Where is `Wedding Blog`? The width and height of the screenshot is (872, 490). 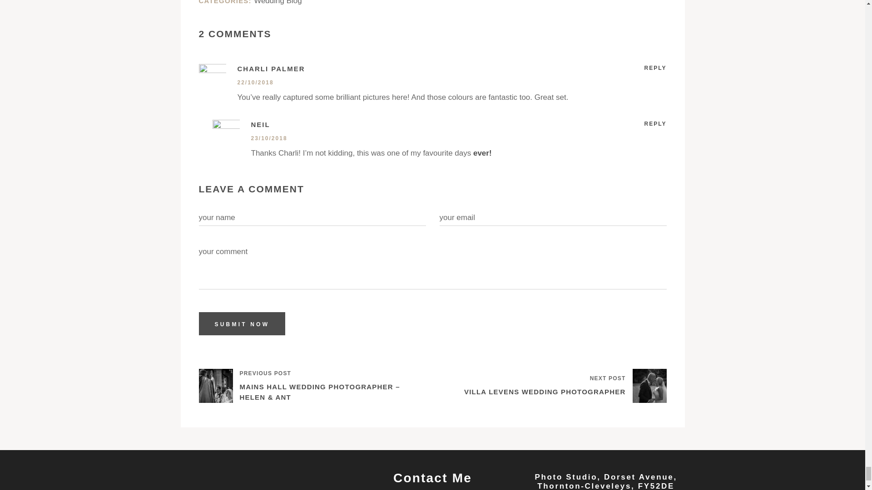
Wedding Blog is located at coordinates (277, 2).